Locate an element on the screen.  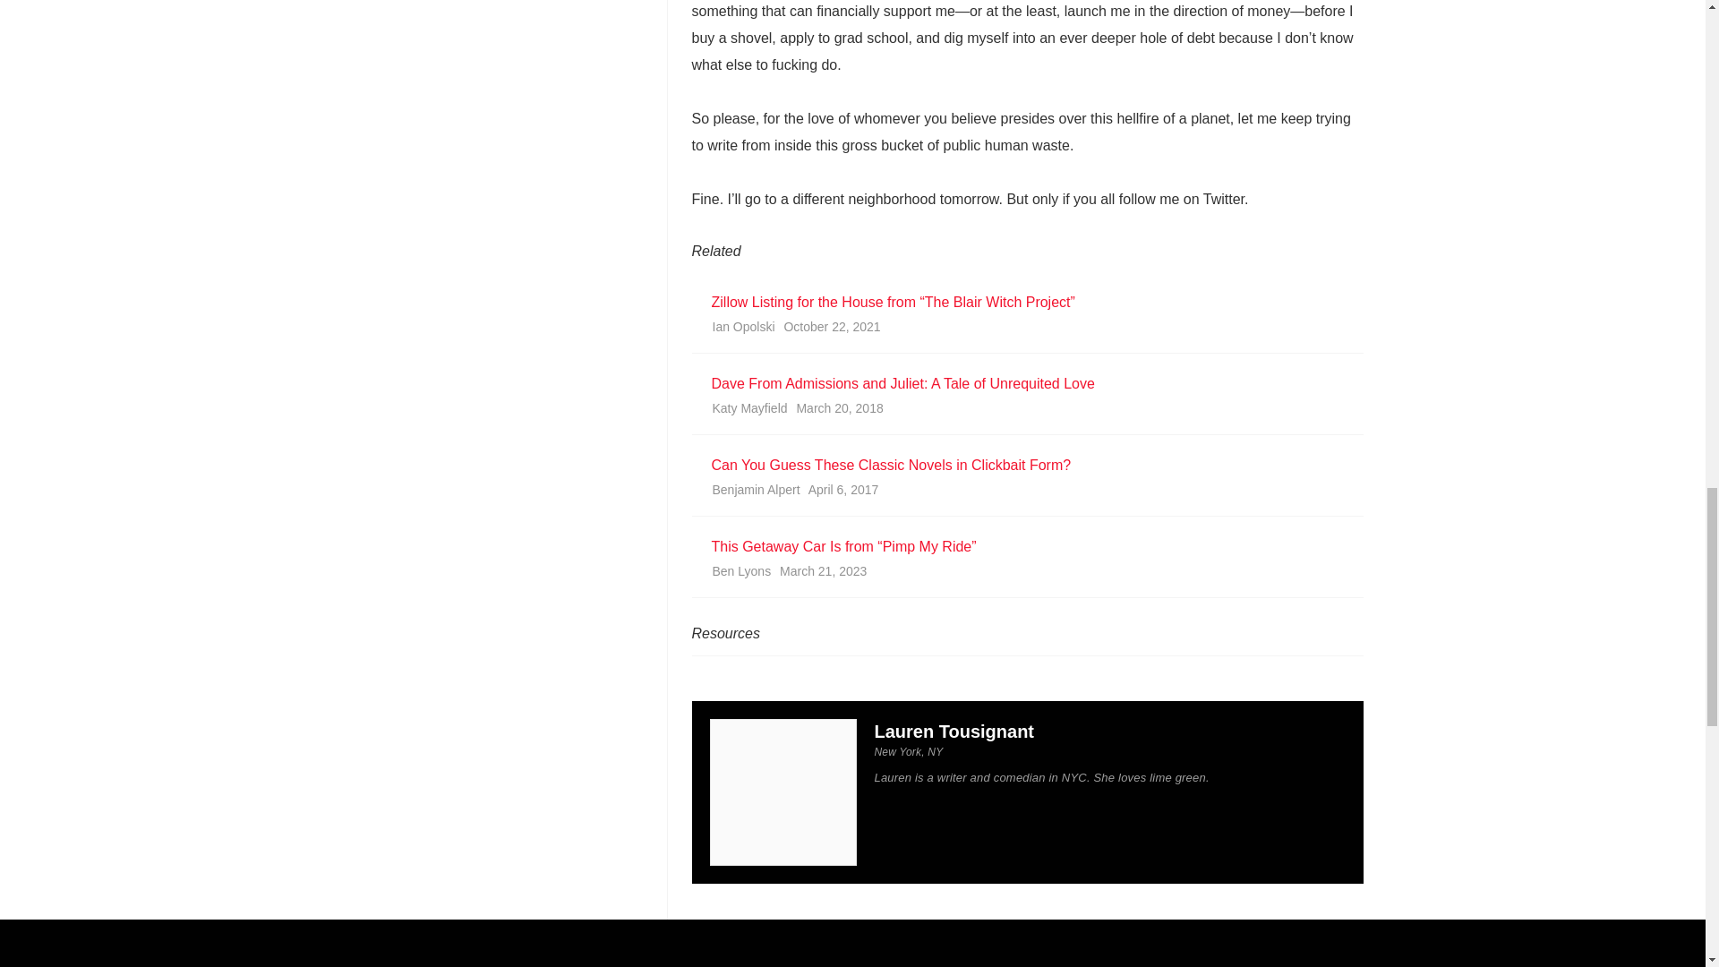
Can You Guess These Classic Novels in Clickbait Form? is located at coordinates (1024, 465).